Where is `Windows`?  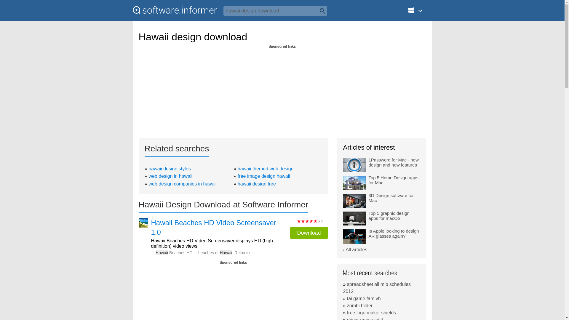 Windows is located at coordinates (418, 13).